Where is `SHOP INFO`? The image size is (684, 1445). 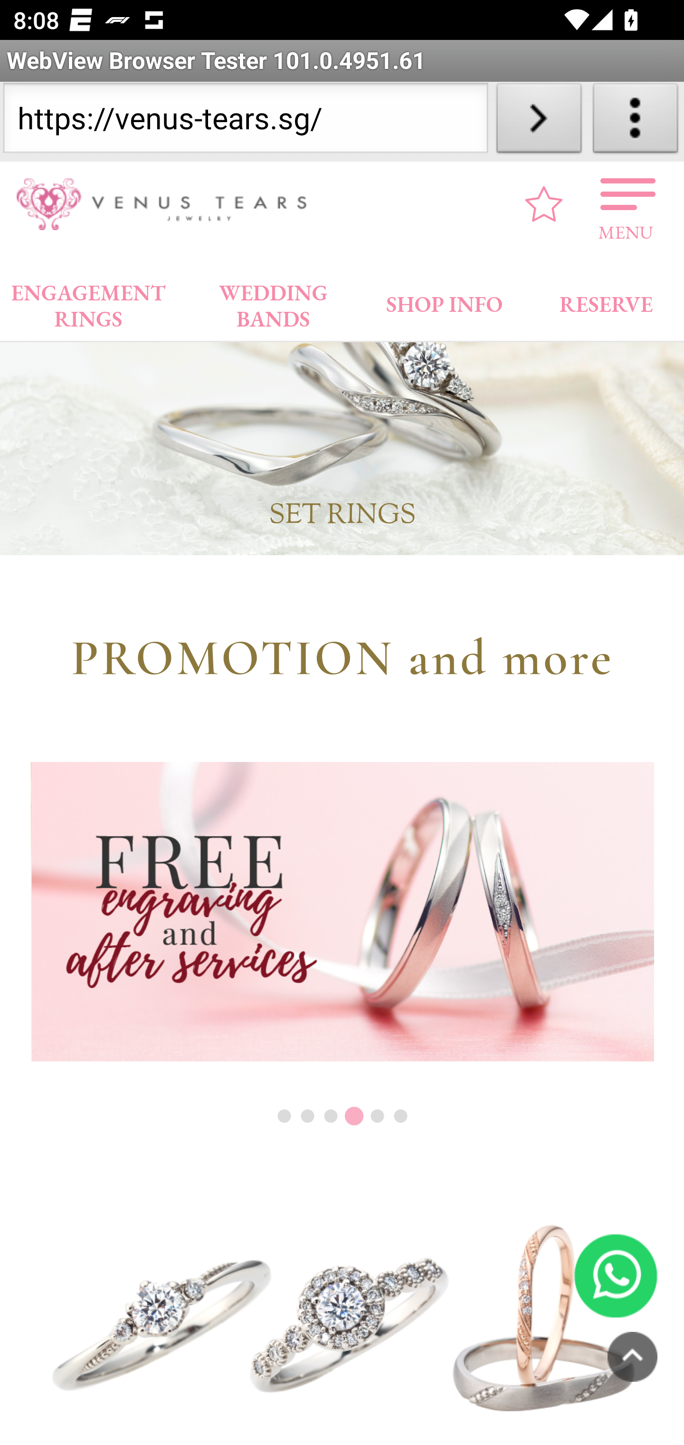
SHOP INFO is located at coordinates (445, 300).